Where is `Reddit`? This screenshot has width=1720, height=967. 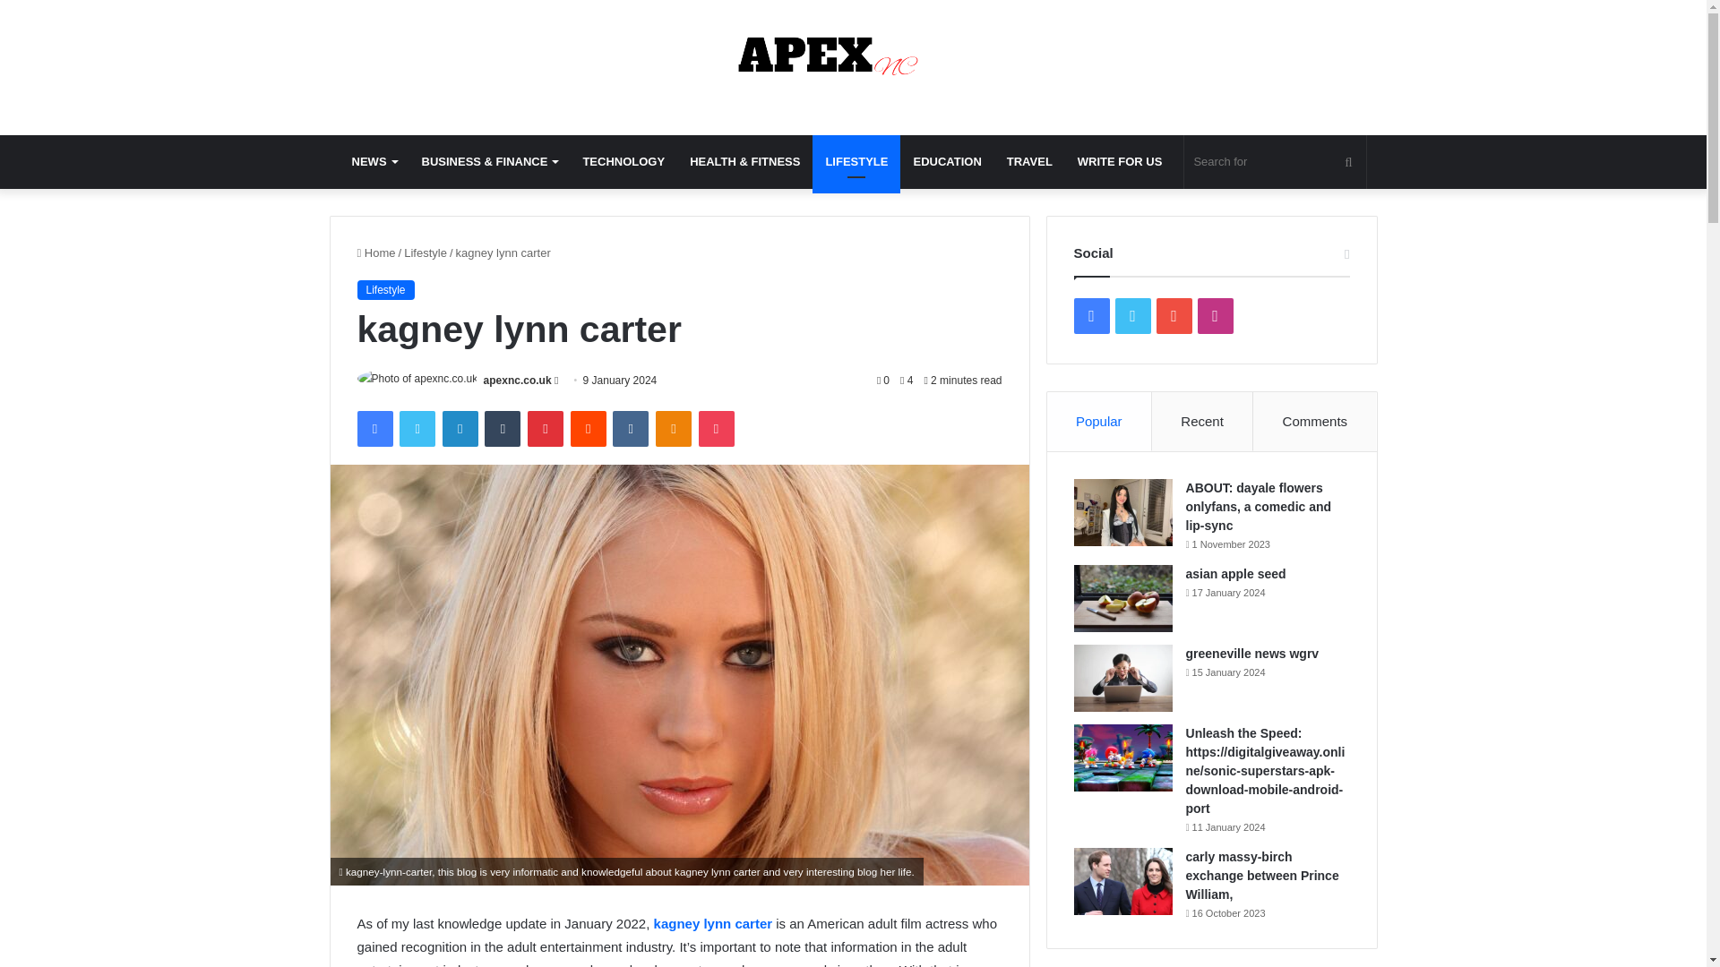 Reddit is located at coordinates (589, 428).